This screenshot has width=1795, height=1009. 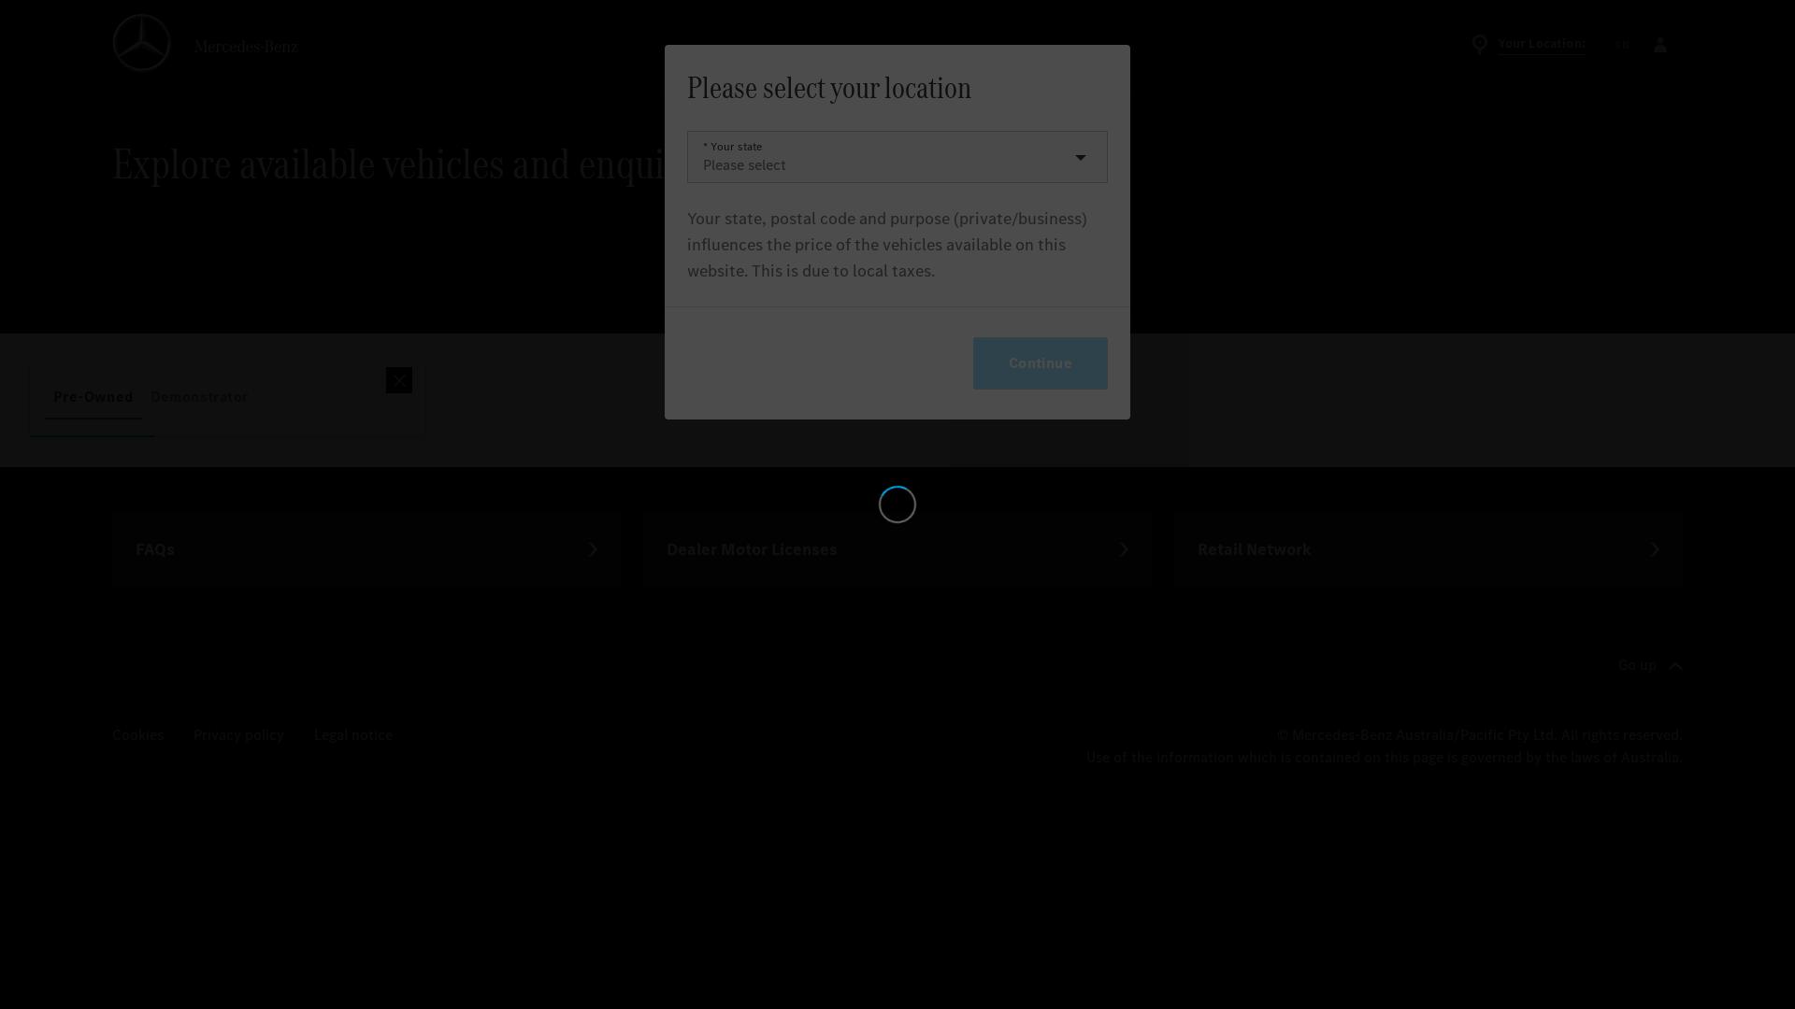 What do you see at coordinates (93, 397) in the screenshot?
I see `Pre-Owned` at bounding box center [93, 397].